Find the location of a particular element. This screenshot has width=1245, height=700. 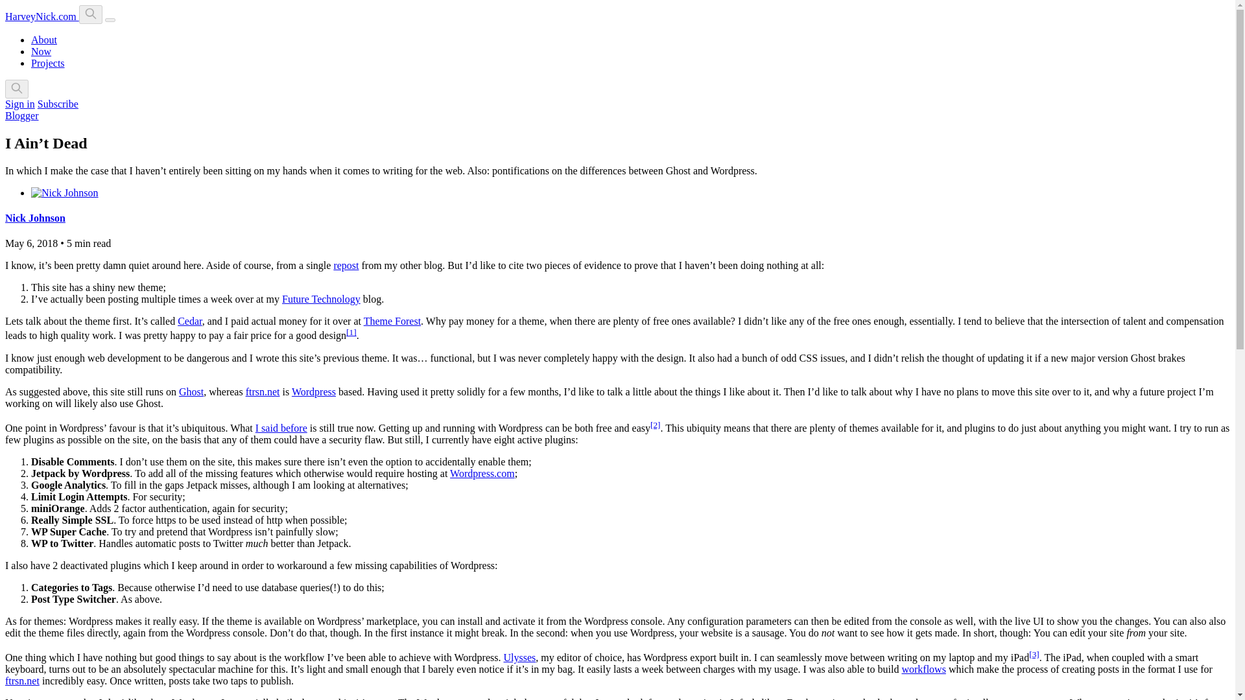

Wordpress.com is located at coordinates (482, 473).